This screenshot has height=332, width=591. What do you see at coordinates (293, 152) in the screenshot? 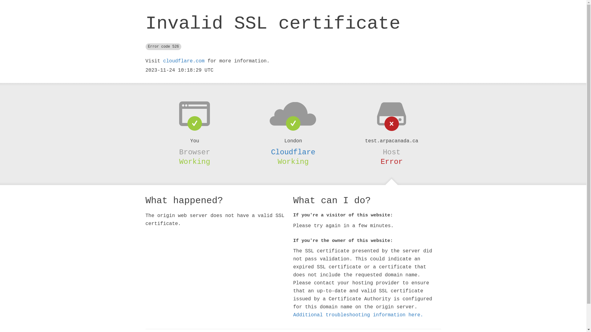
I see `Cloudflare` at bounding box center [293, 152].